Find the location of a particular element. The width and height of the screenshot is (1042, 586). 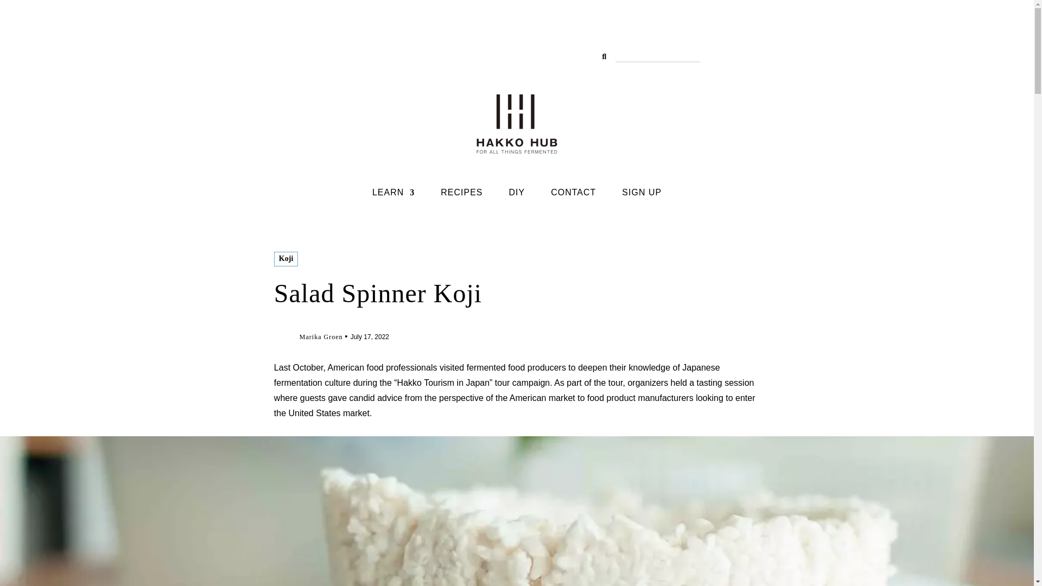

LEARN is located at coordinates (393, 194).